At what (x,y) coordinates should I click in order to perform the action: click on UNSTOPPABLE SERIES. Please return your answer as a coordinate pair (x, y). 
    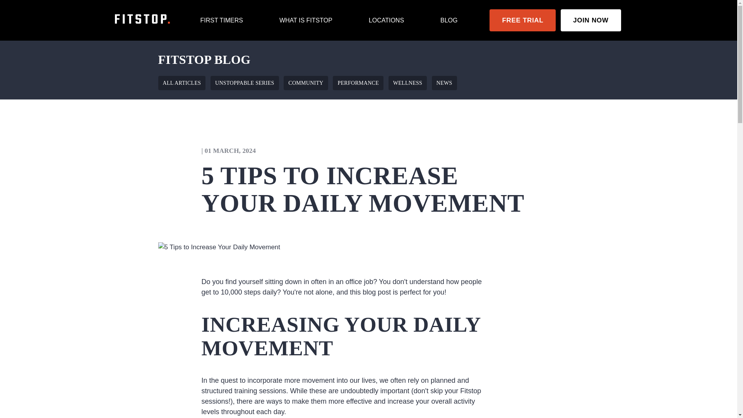
    Looking at the image, I should click on (245, 83).